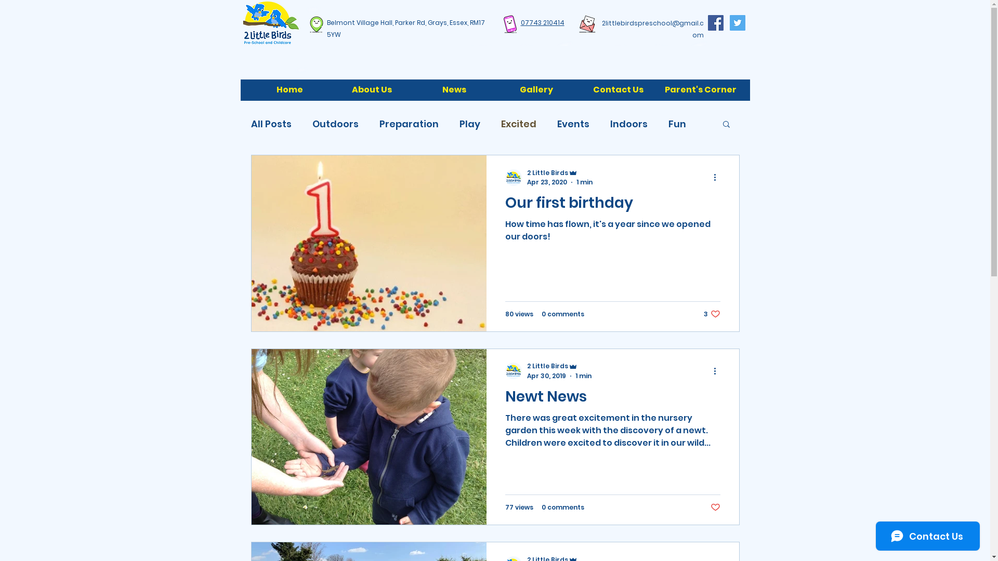 This screenshot has height=561, width=998. I want to click on Outdoors, so click(335, 124).